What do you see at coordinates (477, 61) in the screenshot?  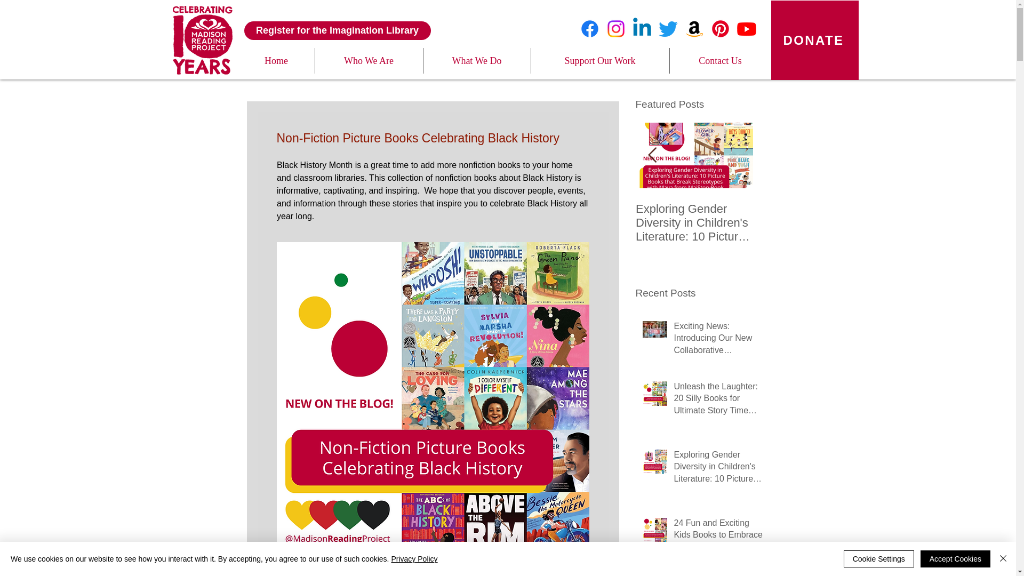 I see `What We Do` at bounding box center [477, 61].